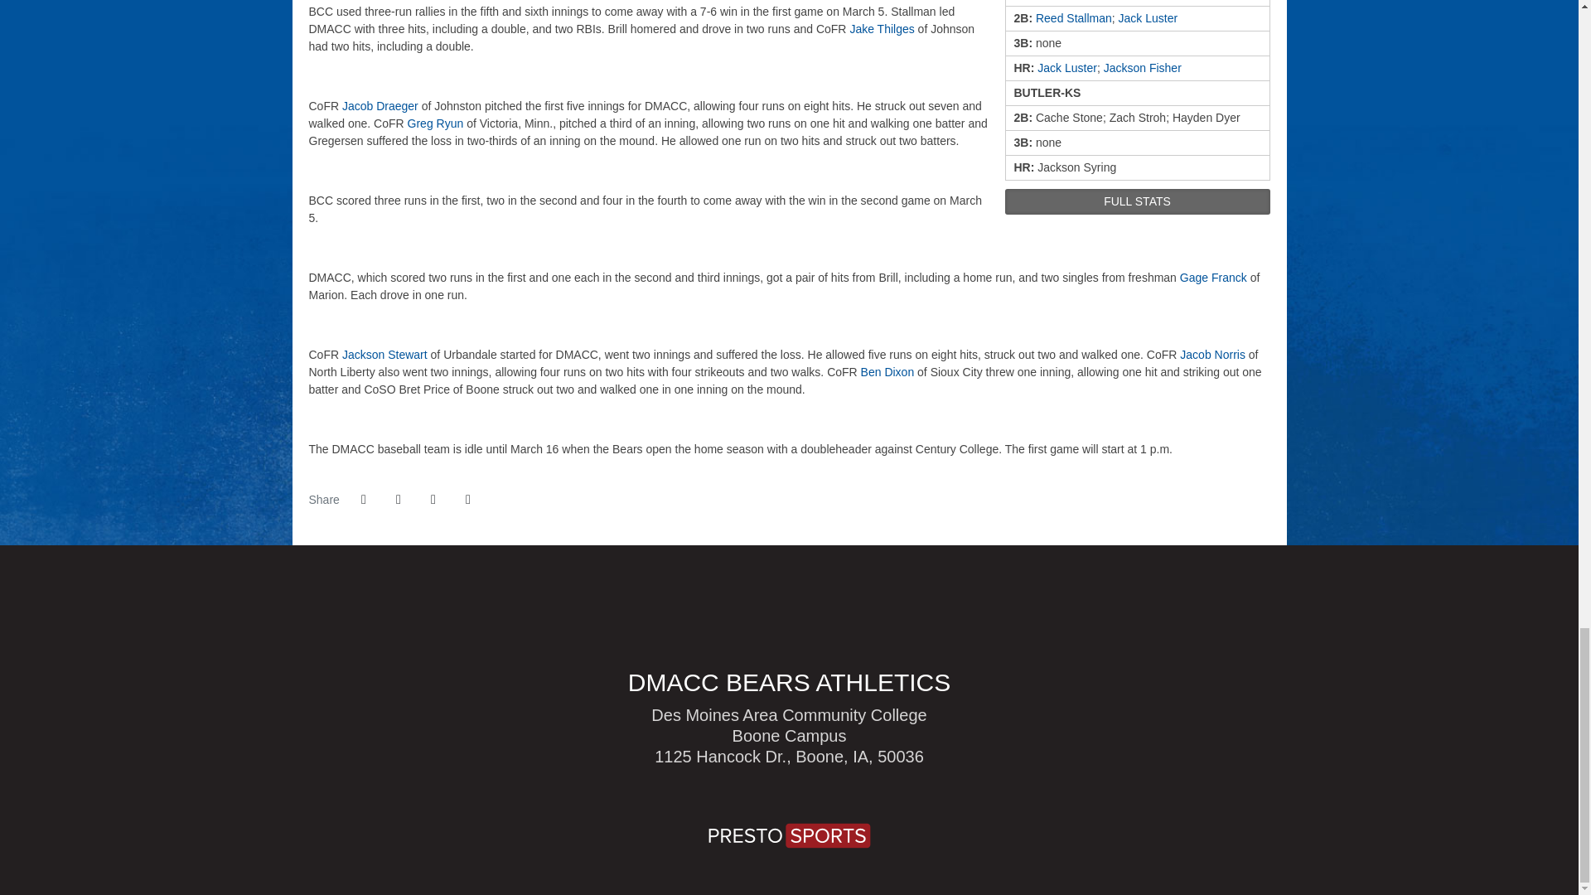  I want to click on Jackson Fisher, so click(1143, 68).